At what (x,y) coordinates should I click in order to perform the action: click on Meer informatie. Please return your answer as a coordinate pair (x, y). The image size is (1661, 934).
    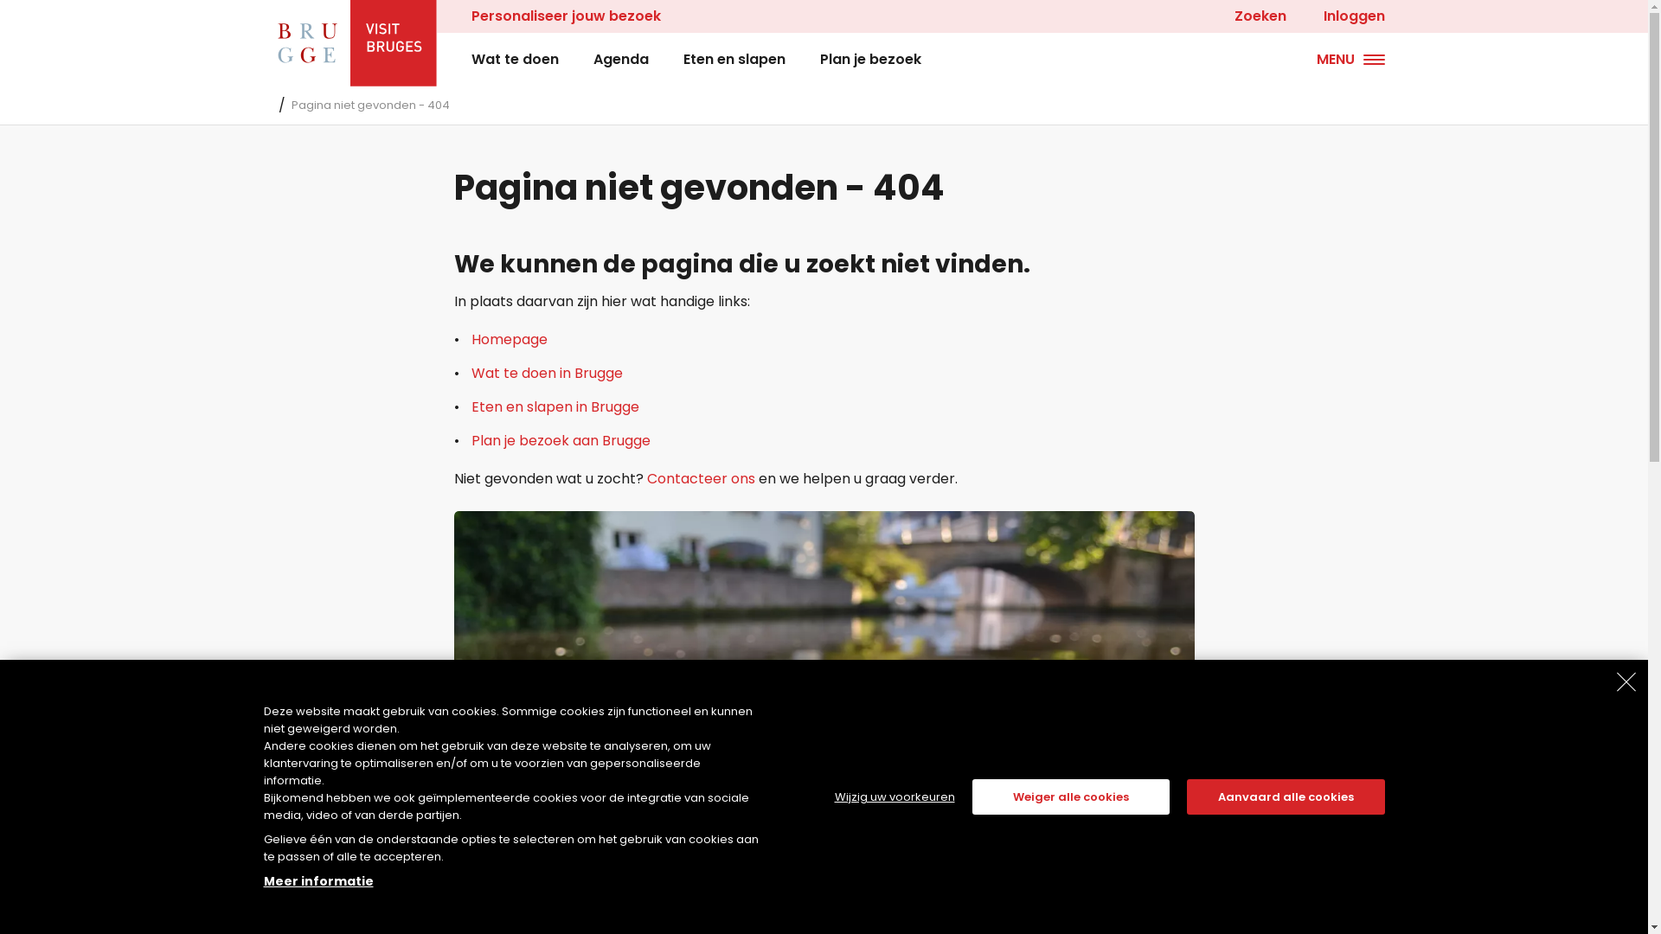
    Looking at the image, I should click on (318, 881).